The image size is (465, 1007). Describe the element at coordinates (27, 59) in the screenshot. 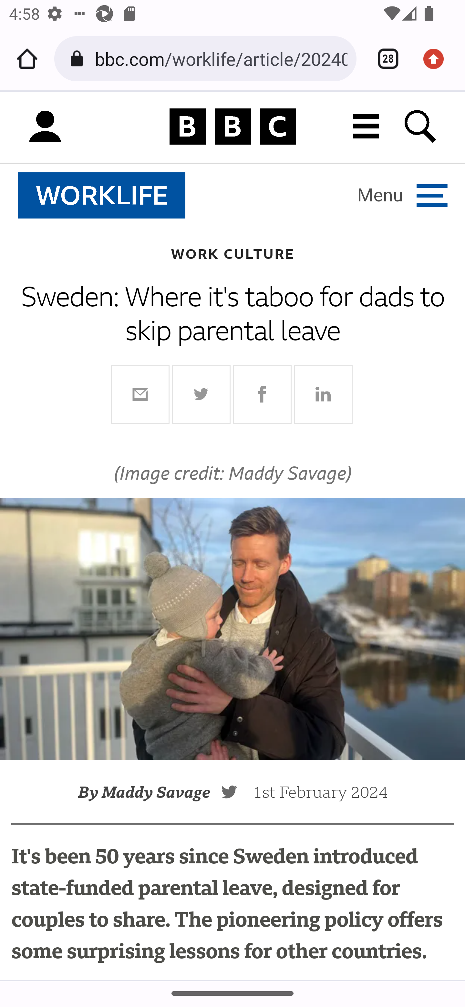

I see `Home` at that location.